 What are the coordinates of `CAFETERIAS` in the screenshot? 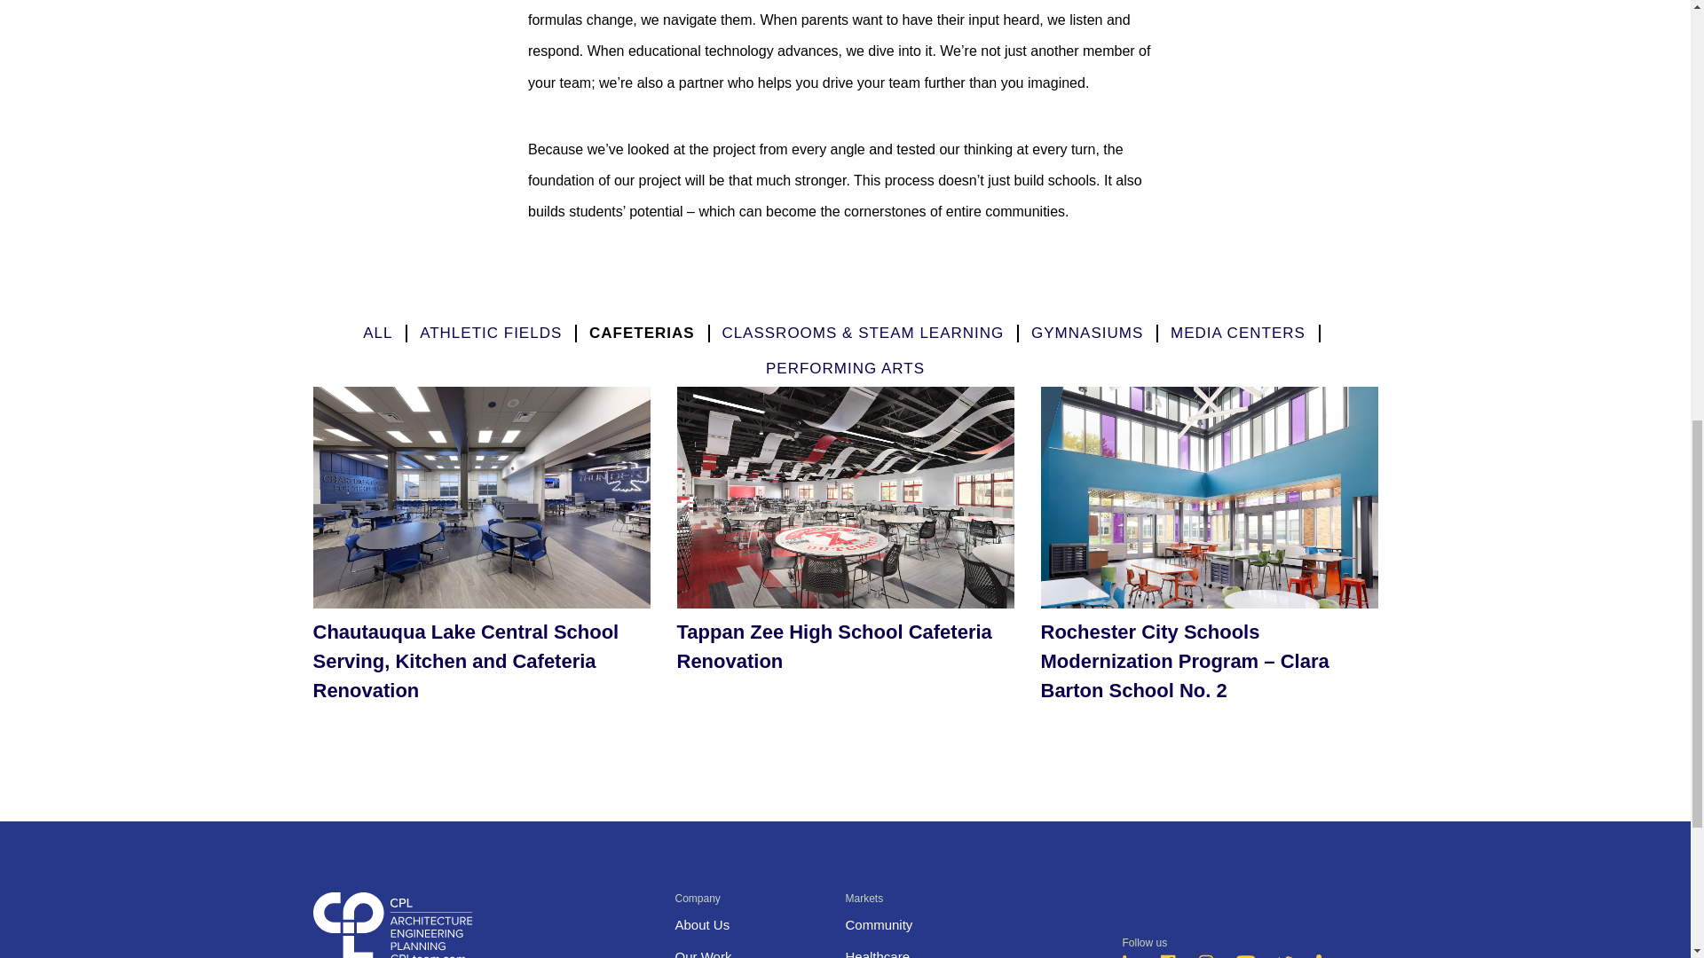 It's located at (643, 333).